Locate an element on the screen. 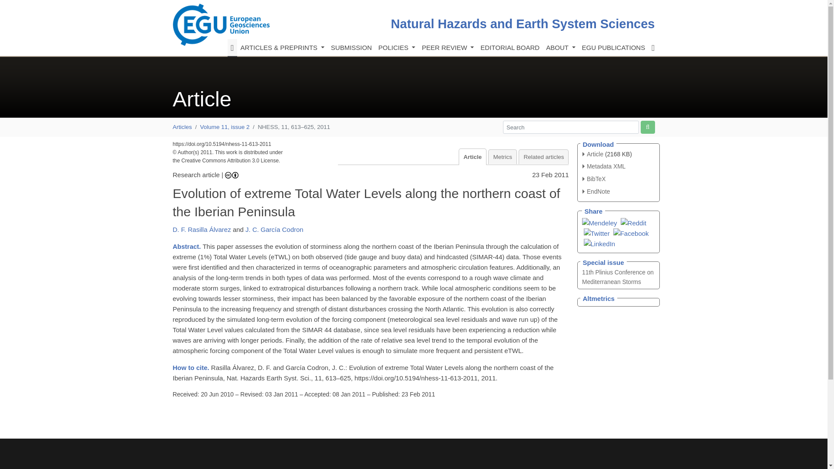 This screenshot has width=834, height=469. Reddit is located at coordinates (633, 222).